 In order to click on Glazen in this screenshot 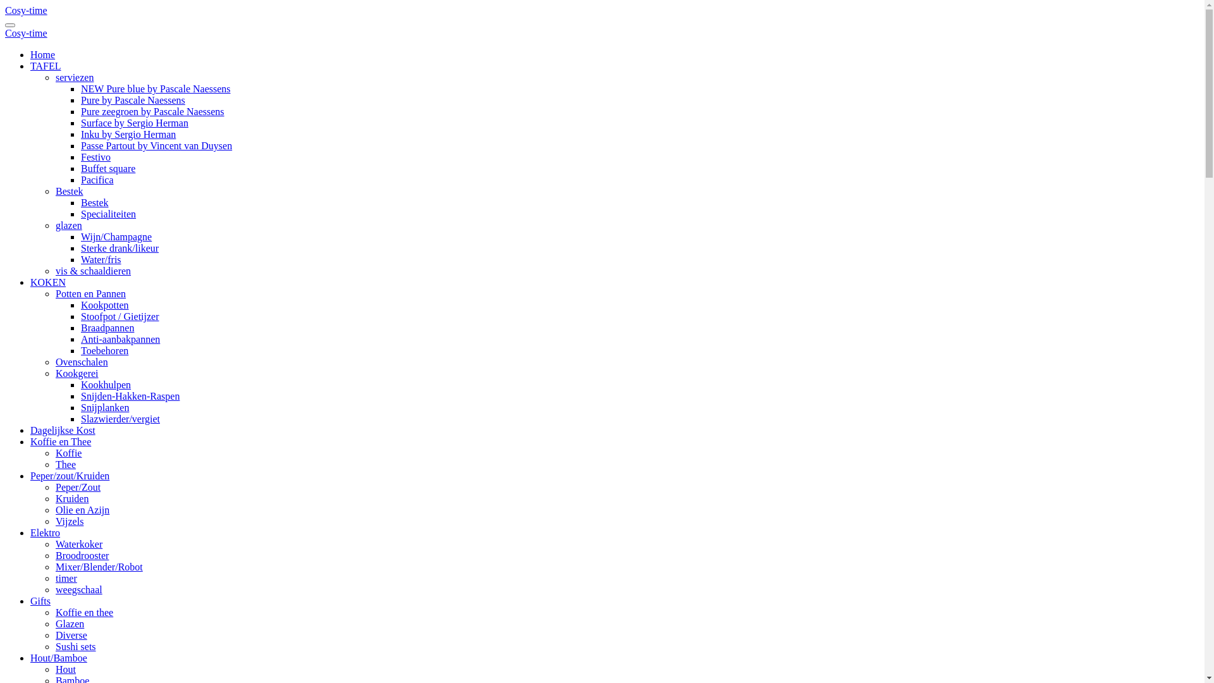, I will do `click(70, 624)`.